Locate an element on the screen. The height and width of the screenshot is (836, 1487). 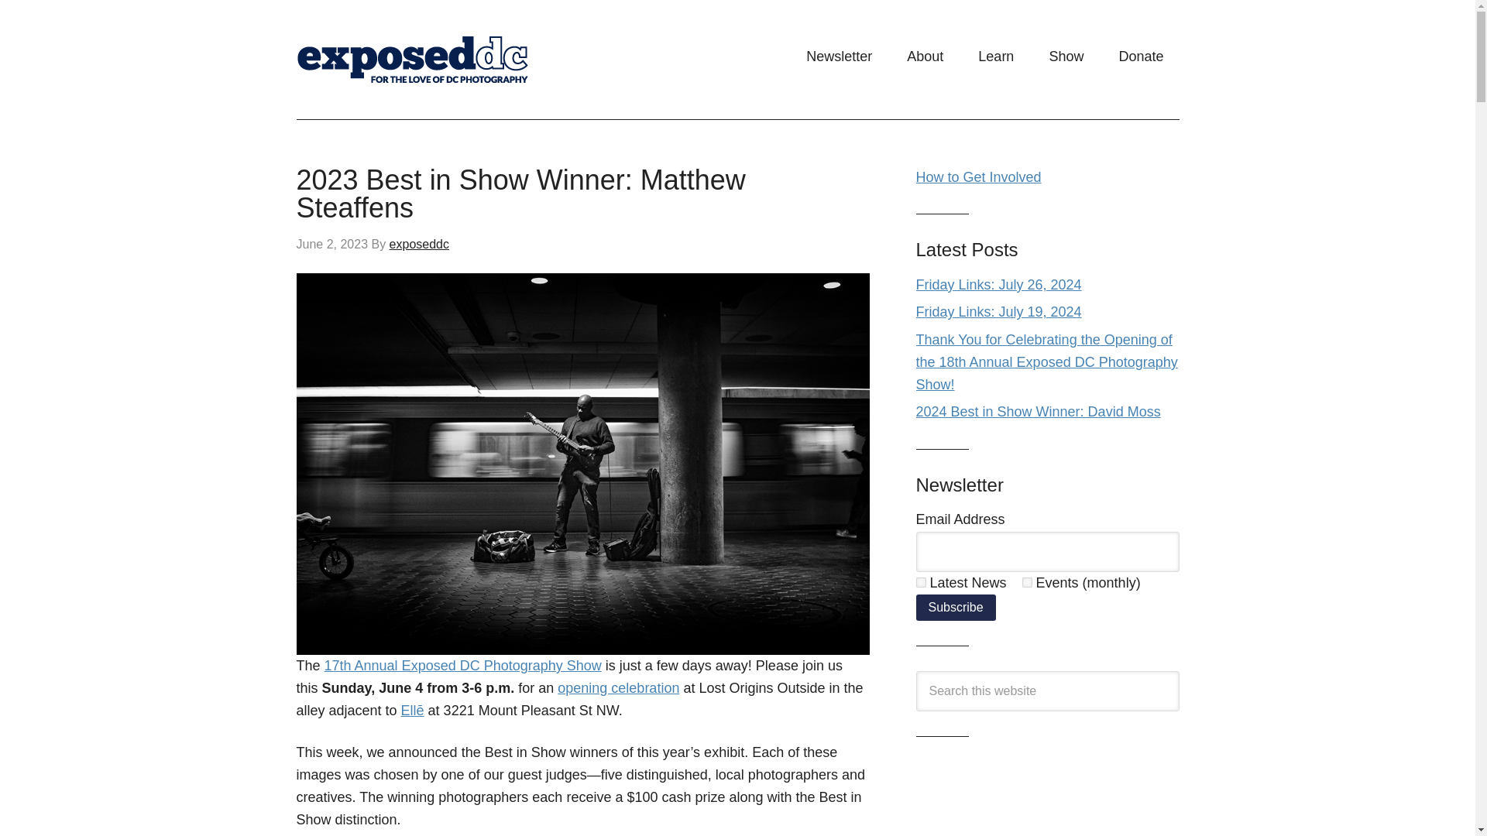
1 is located at coordinates (920, 582).